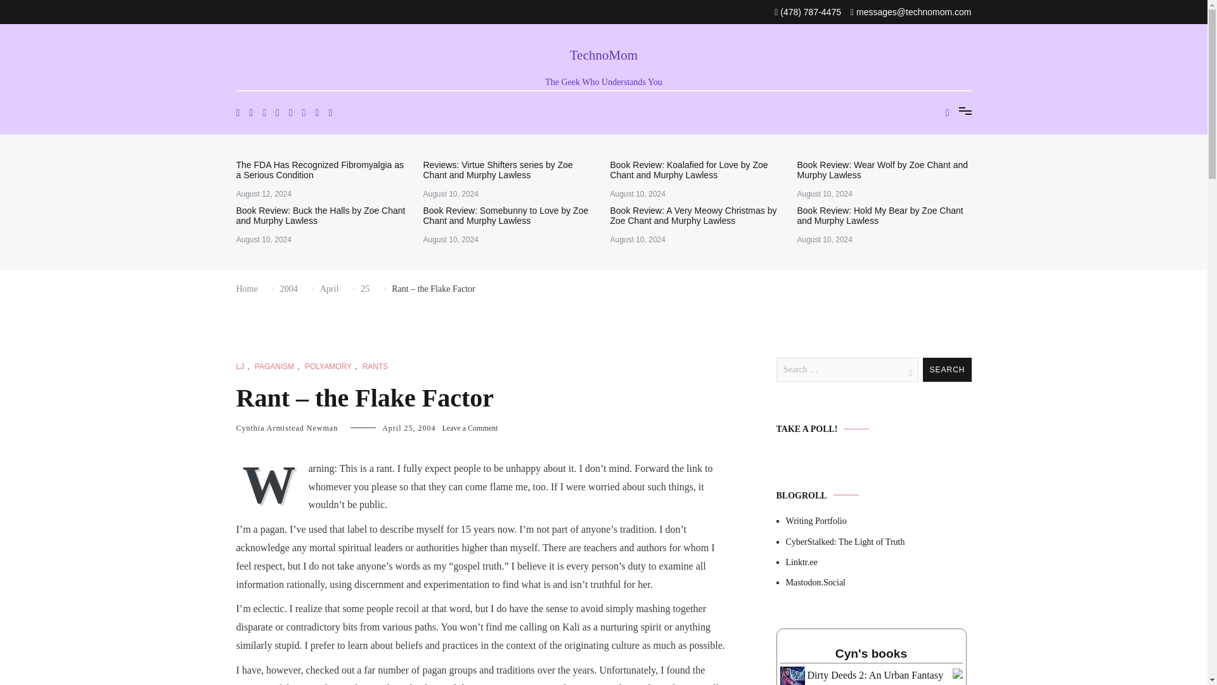  Describe the element at coordinates (330, 289) in the screenshot. I see `April` at that location.